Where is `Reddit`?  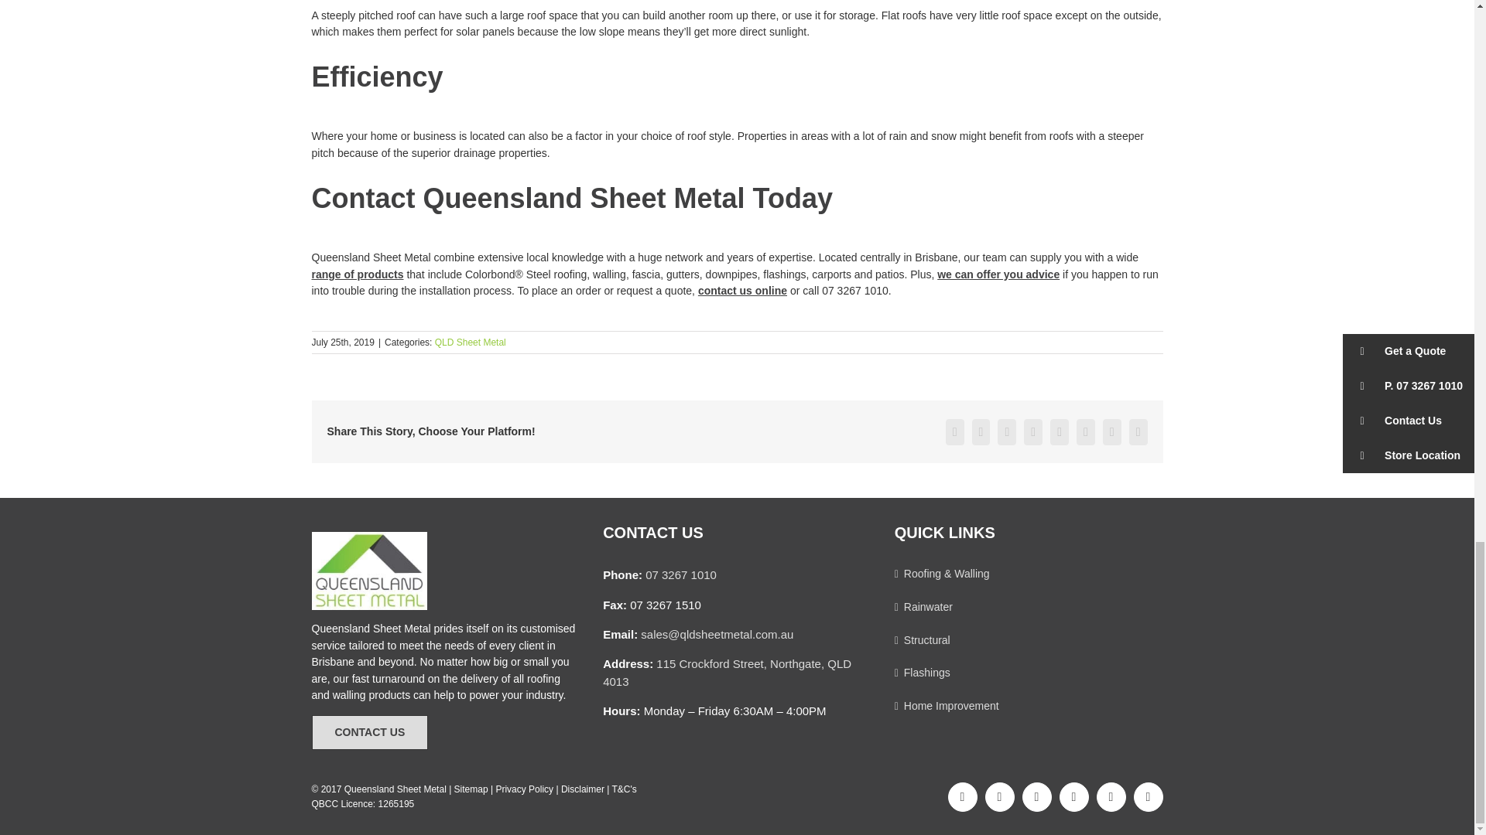 Reddit is located at coordinates (1006, 431).